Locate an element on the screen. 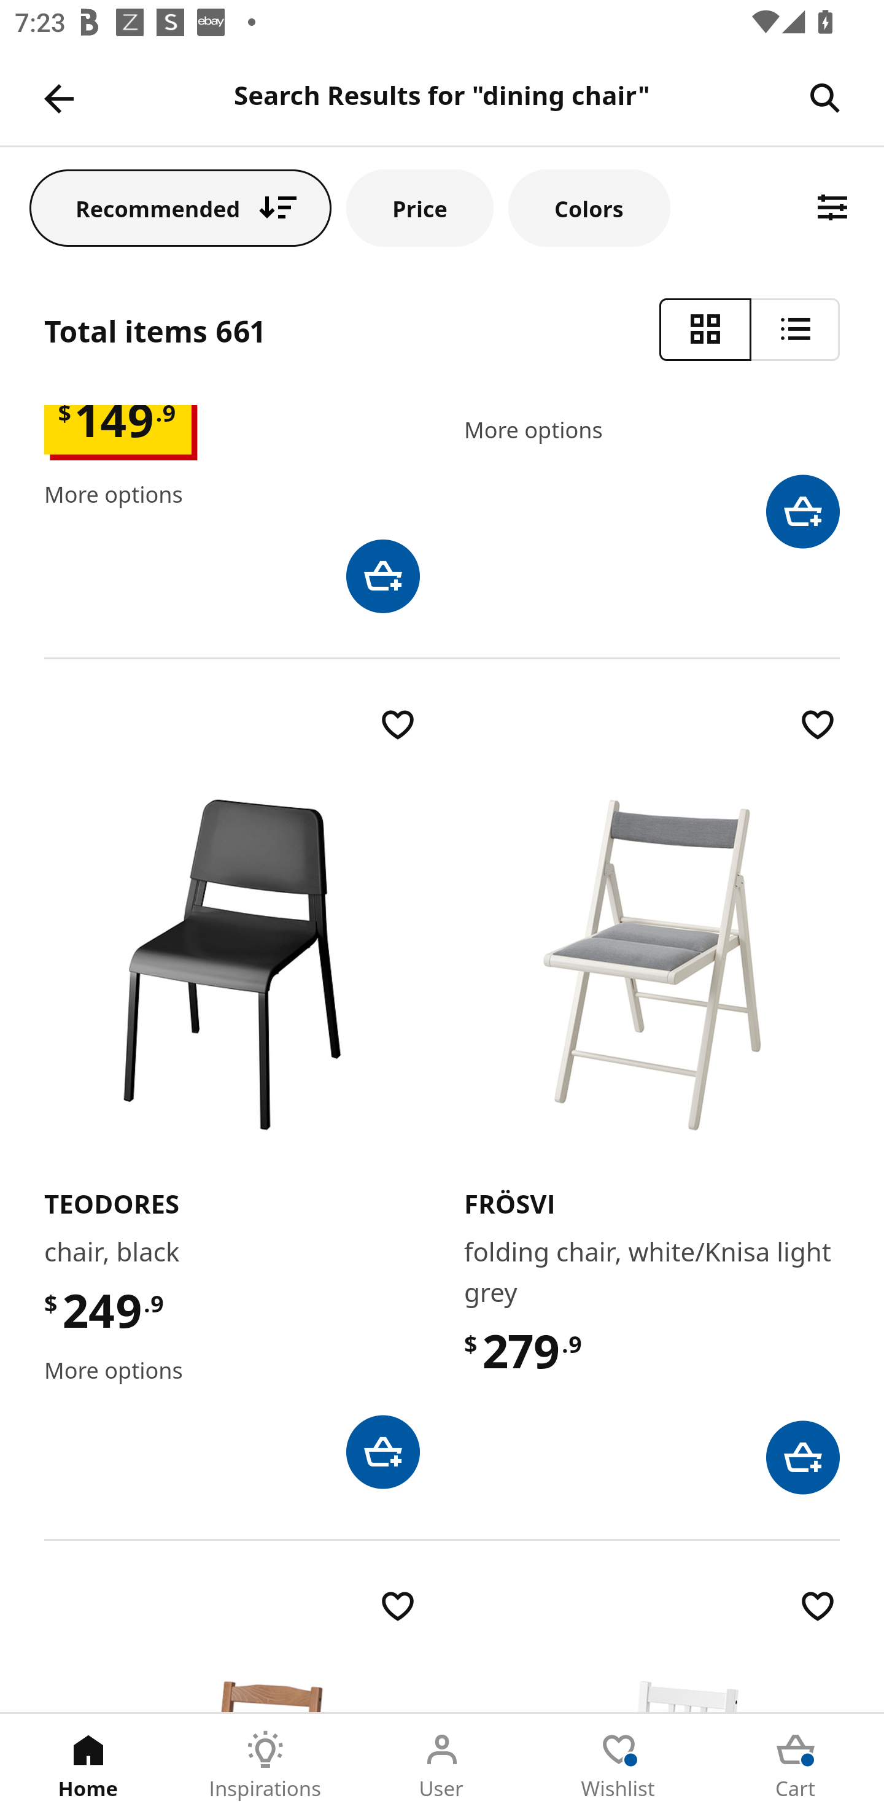 The image size is (884, 1817). User
Tab 3 of 5 is located at coordinates (442, 1765).